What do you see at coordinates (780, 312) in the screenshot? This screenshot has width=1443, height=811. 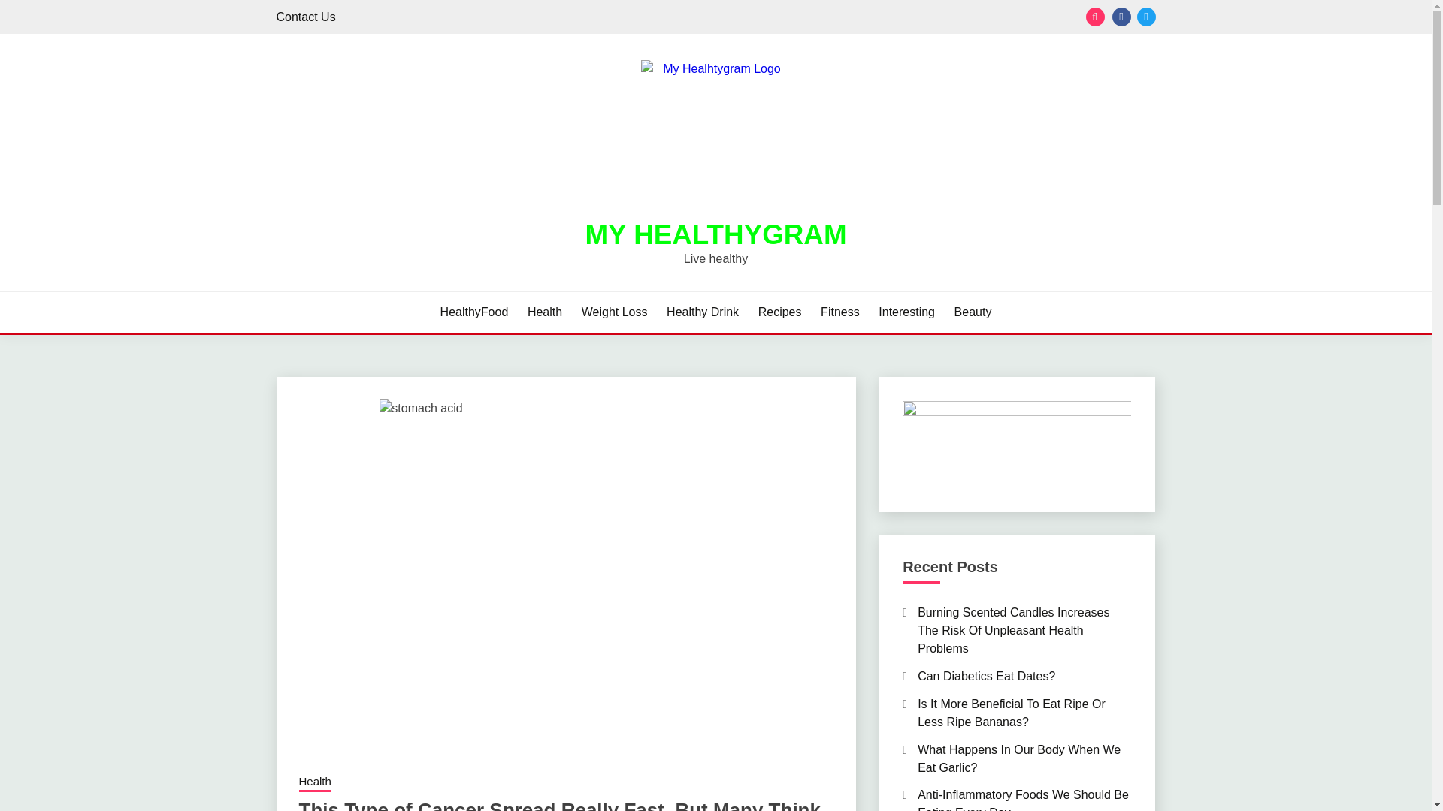 I see `Recipes` at bounding box center [780, 312].